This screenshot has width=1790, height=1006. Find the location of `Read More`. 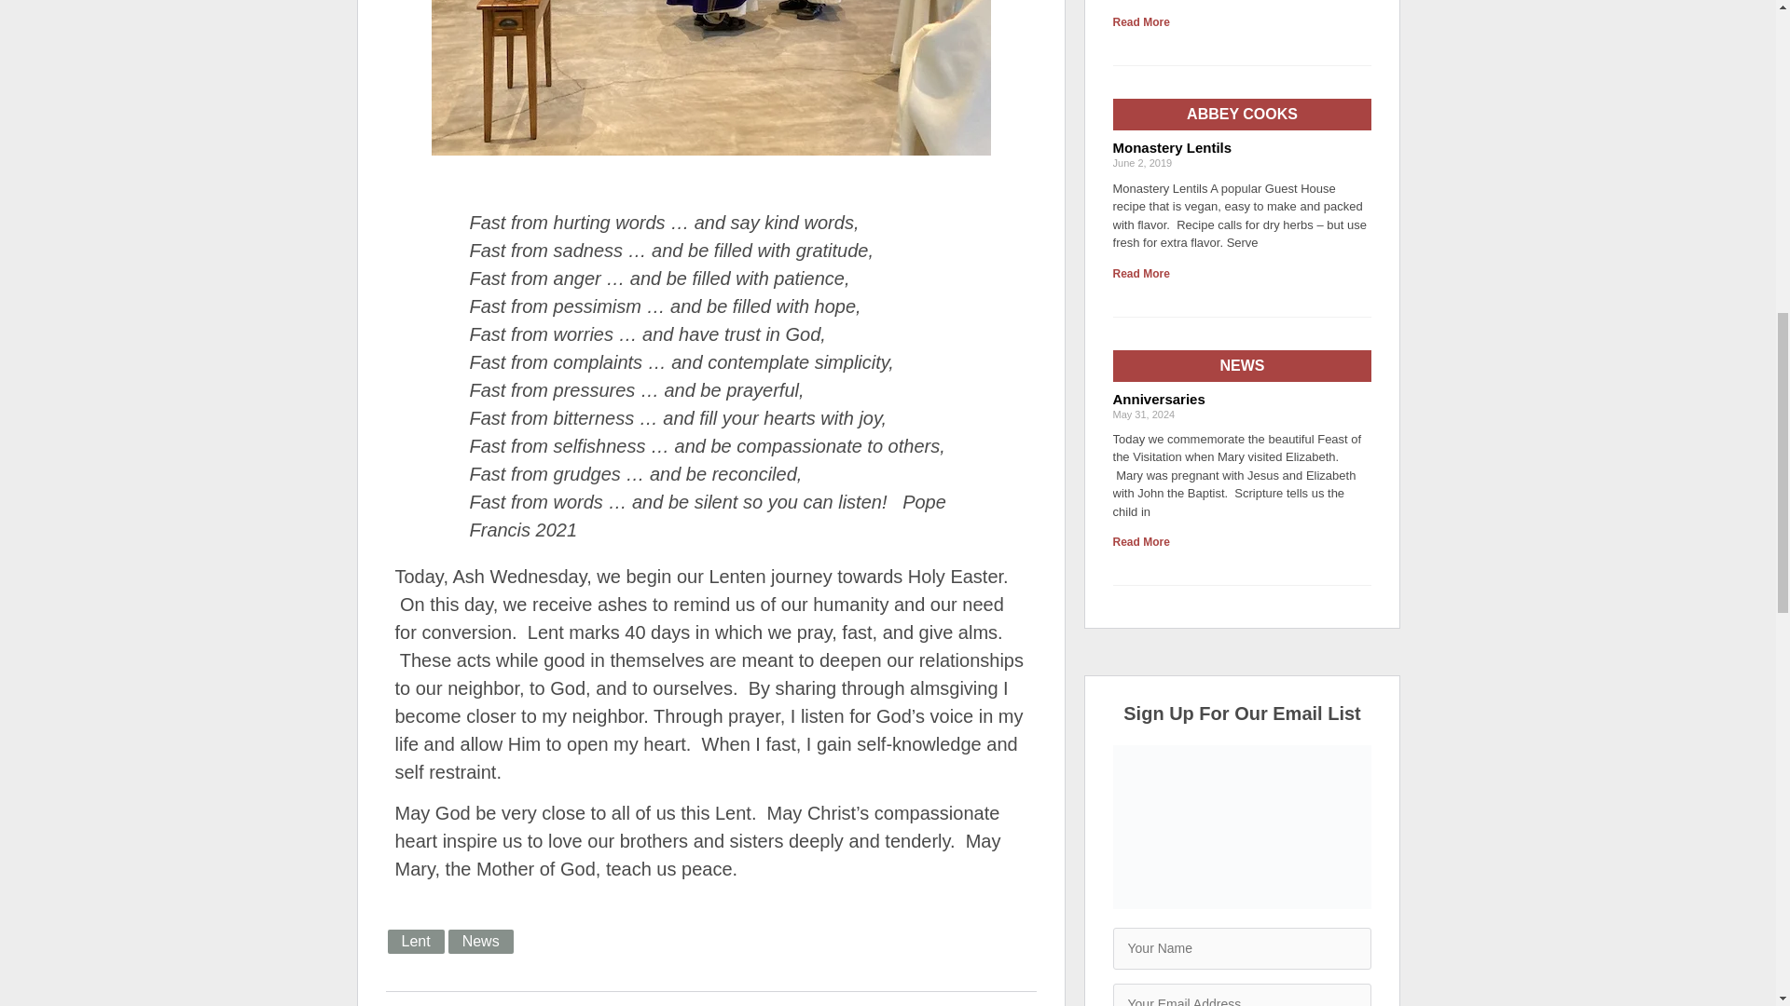

Read More is located at coordinates (1141, 274).